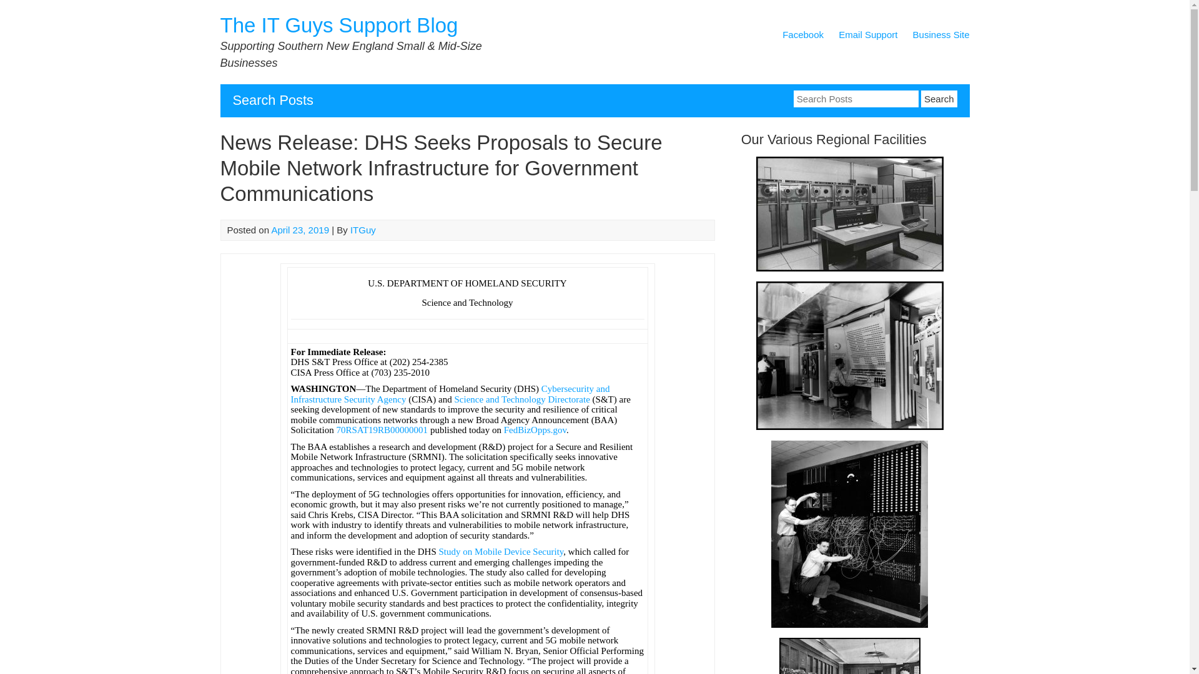 The width and height of the screenshot is (1199, 674). What do you see at coordinates (803, 37) in the screenshot?
I see `Facebook` at bounding box center [803, 37].